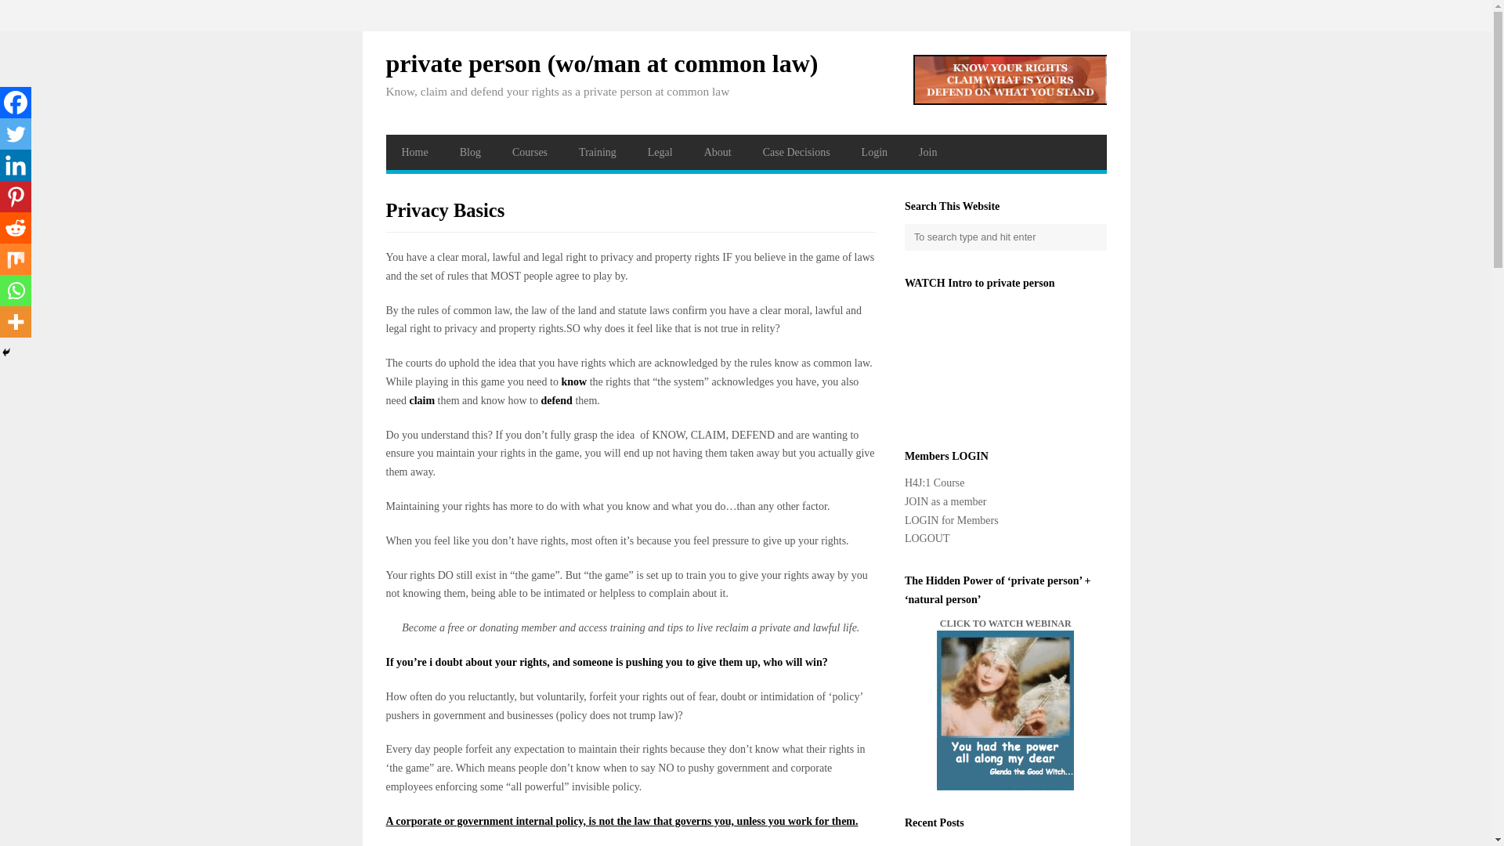 Image resolution: width=1504 pixels, height=846 pixels. I want to click on Training, so click(597, 152).